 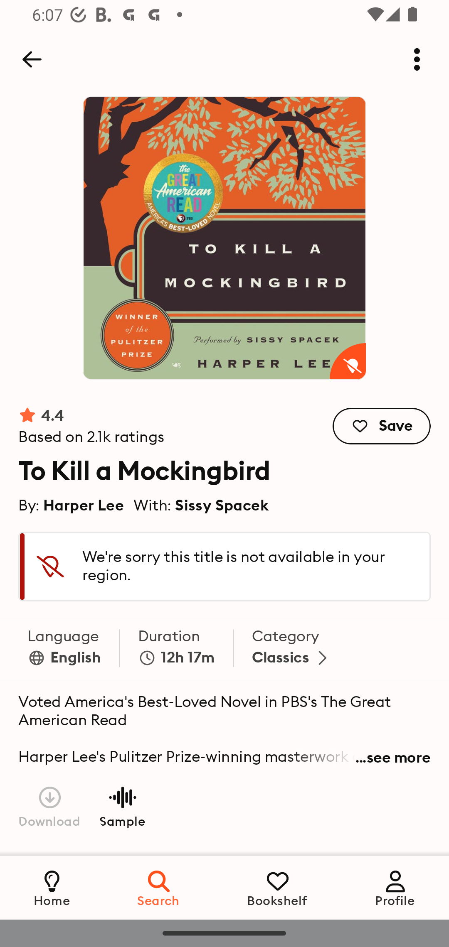 I want to click on By: Harper Lee, so click(x=72, y=505).